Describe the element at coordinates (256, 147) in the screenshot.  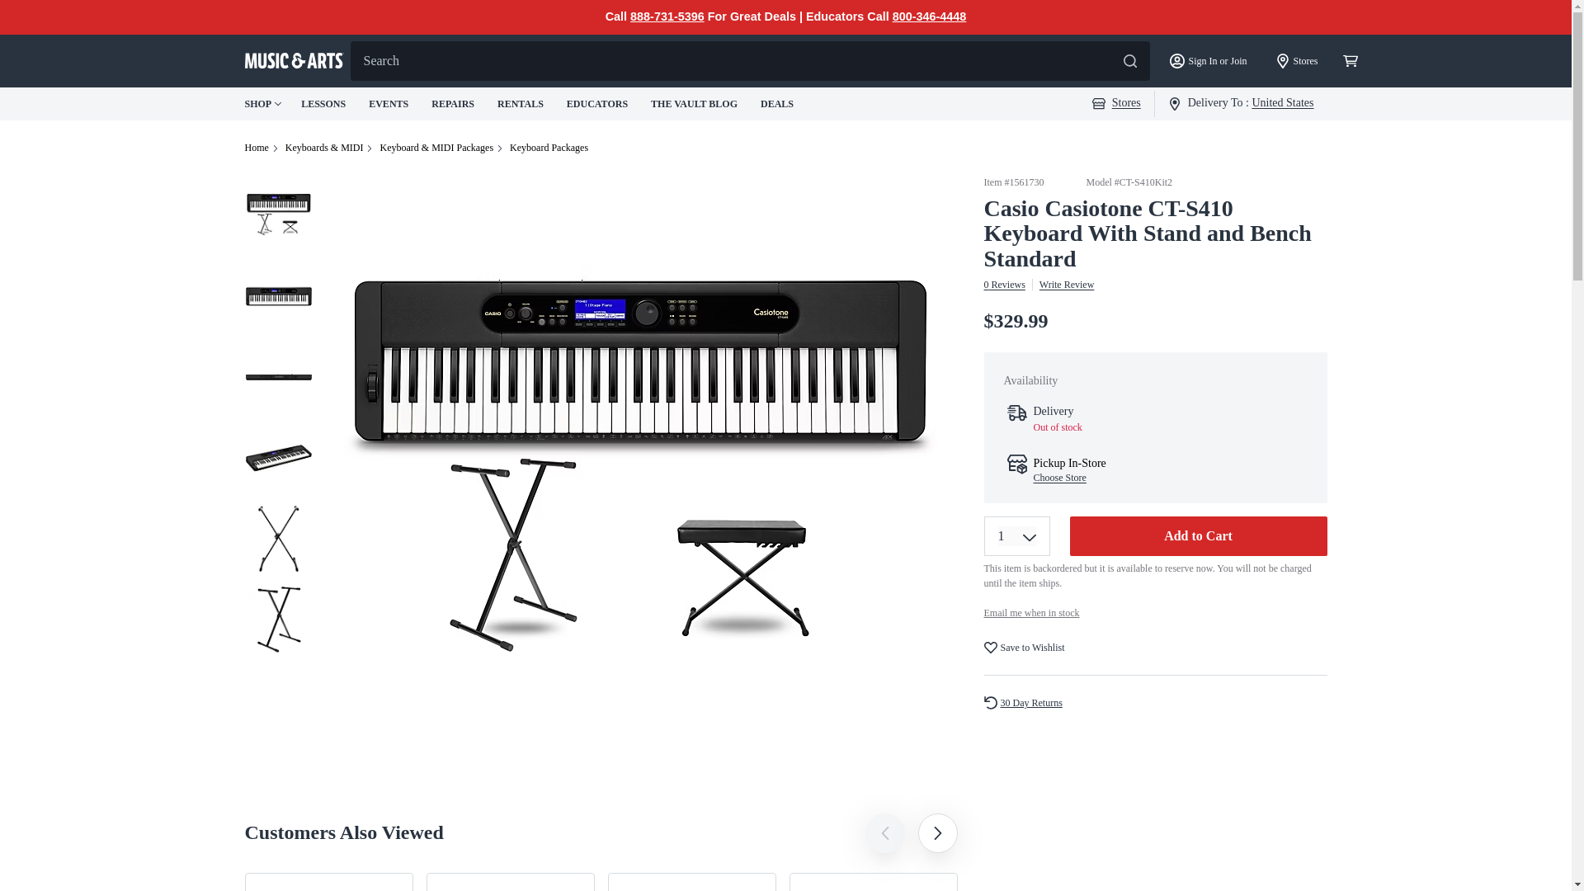
I see `Home` at that location.